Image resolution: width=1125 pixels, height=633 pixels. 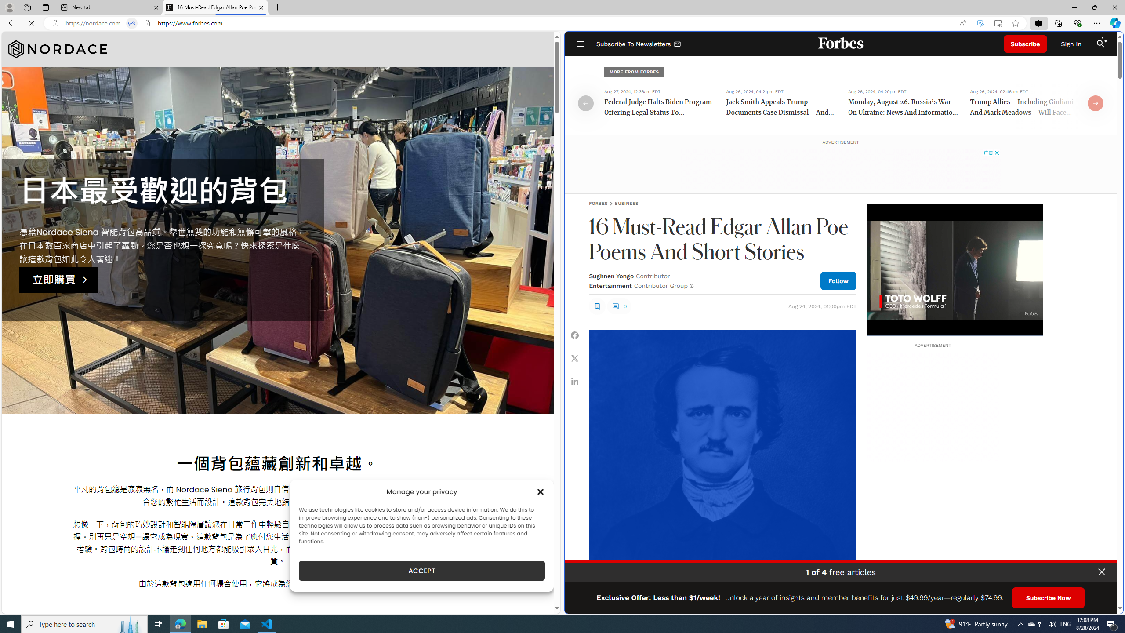 I want to click on Class: envelope_svg__fs-icon envelope_svg__fs-icon--envelope, so click(x=678, y=44).